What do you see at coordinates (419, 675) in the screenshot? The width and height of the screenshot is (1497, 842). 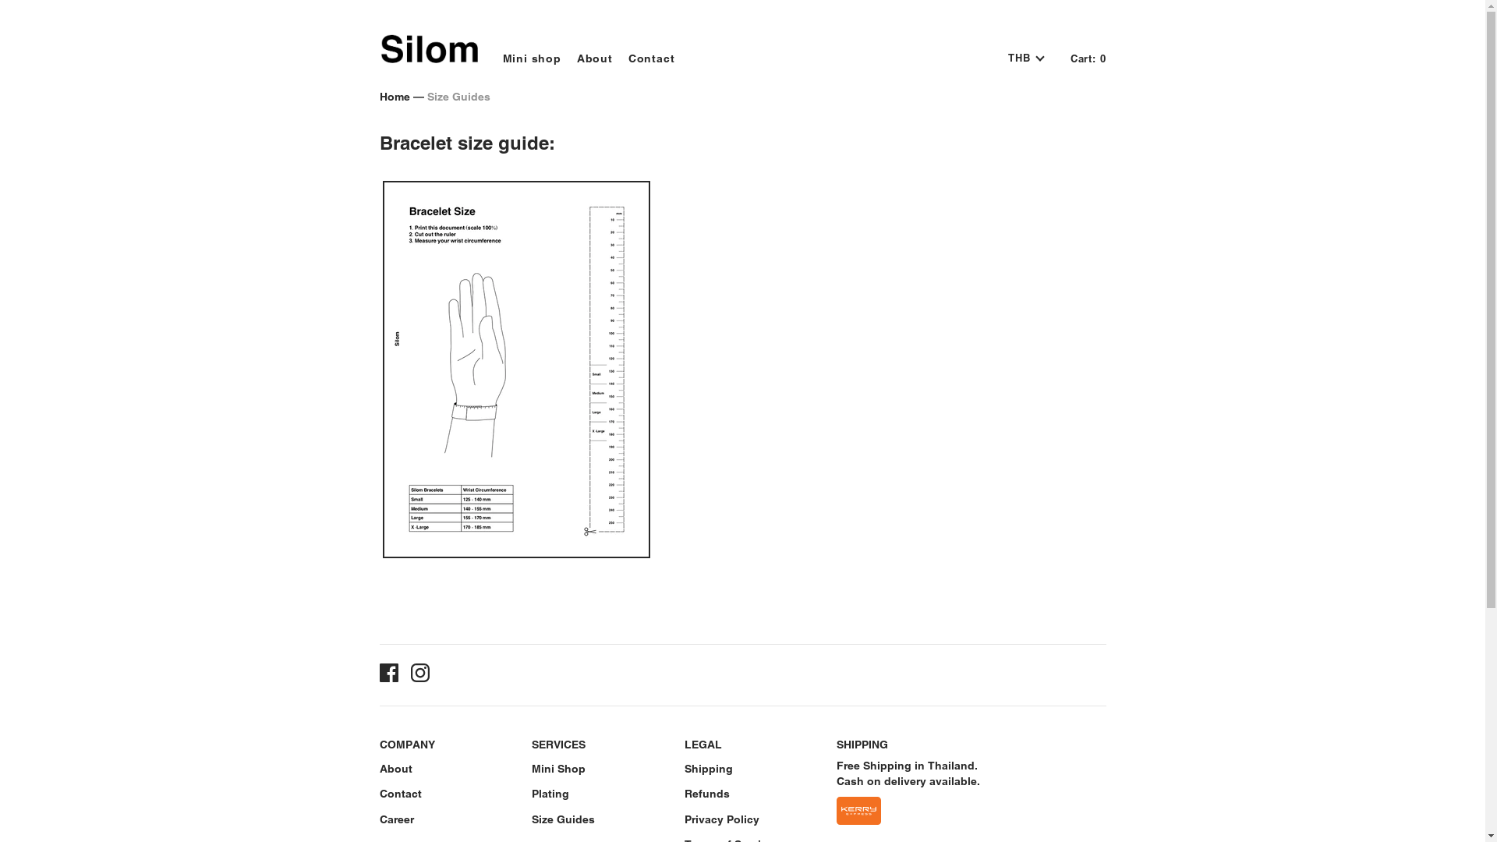 I see `Instagram` at bounding box center [419, 675].